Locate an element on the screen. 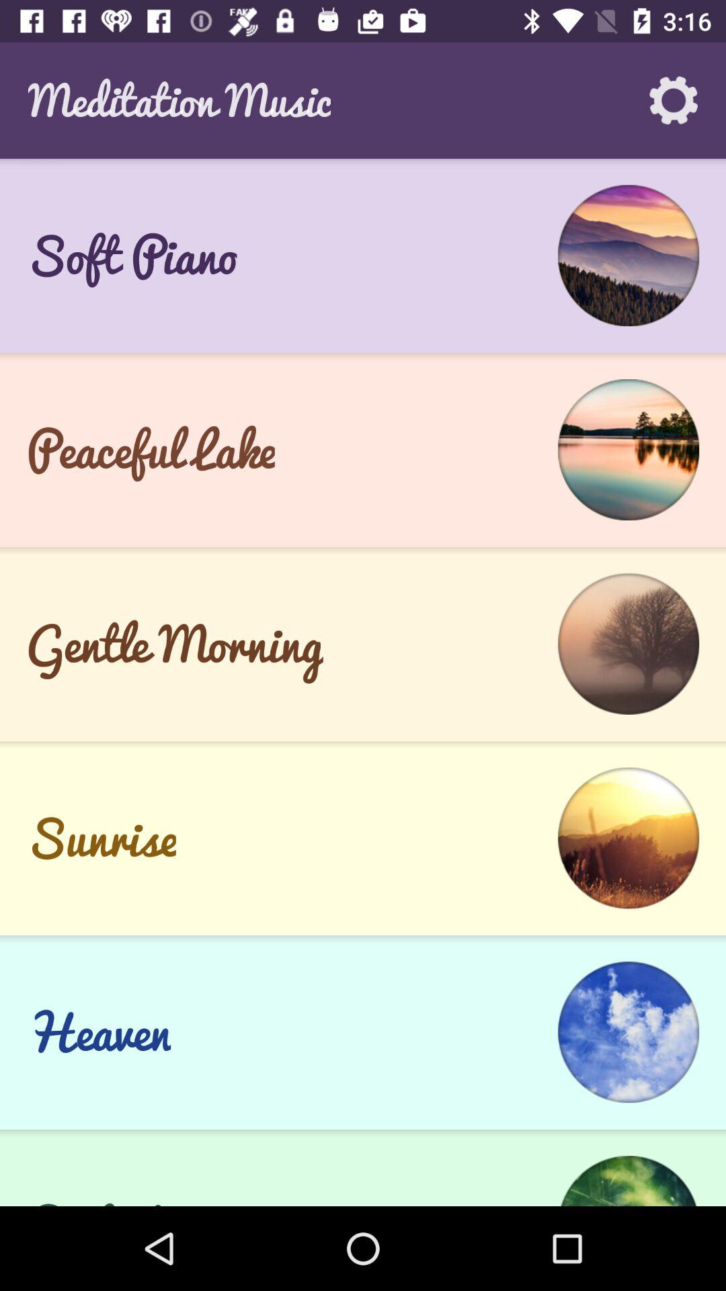  scroll to the soft piano app is located at coordinates (132, 256).